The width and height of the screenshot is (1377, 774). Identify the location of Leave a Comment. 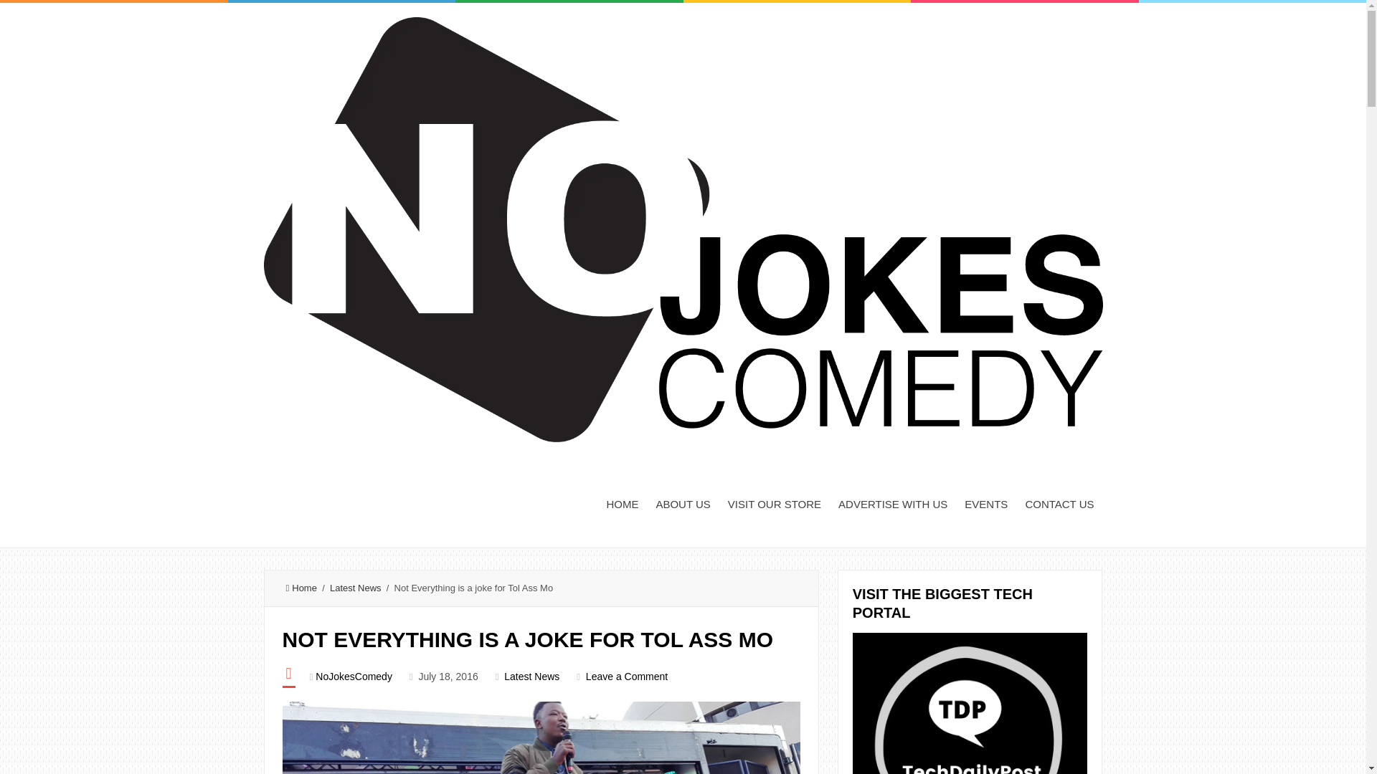
(627, 677).